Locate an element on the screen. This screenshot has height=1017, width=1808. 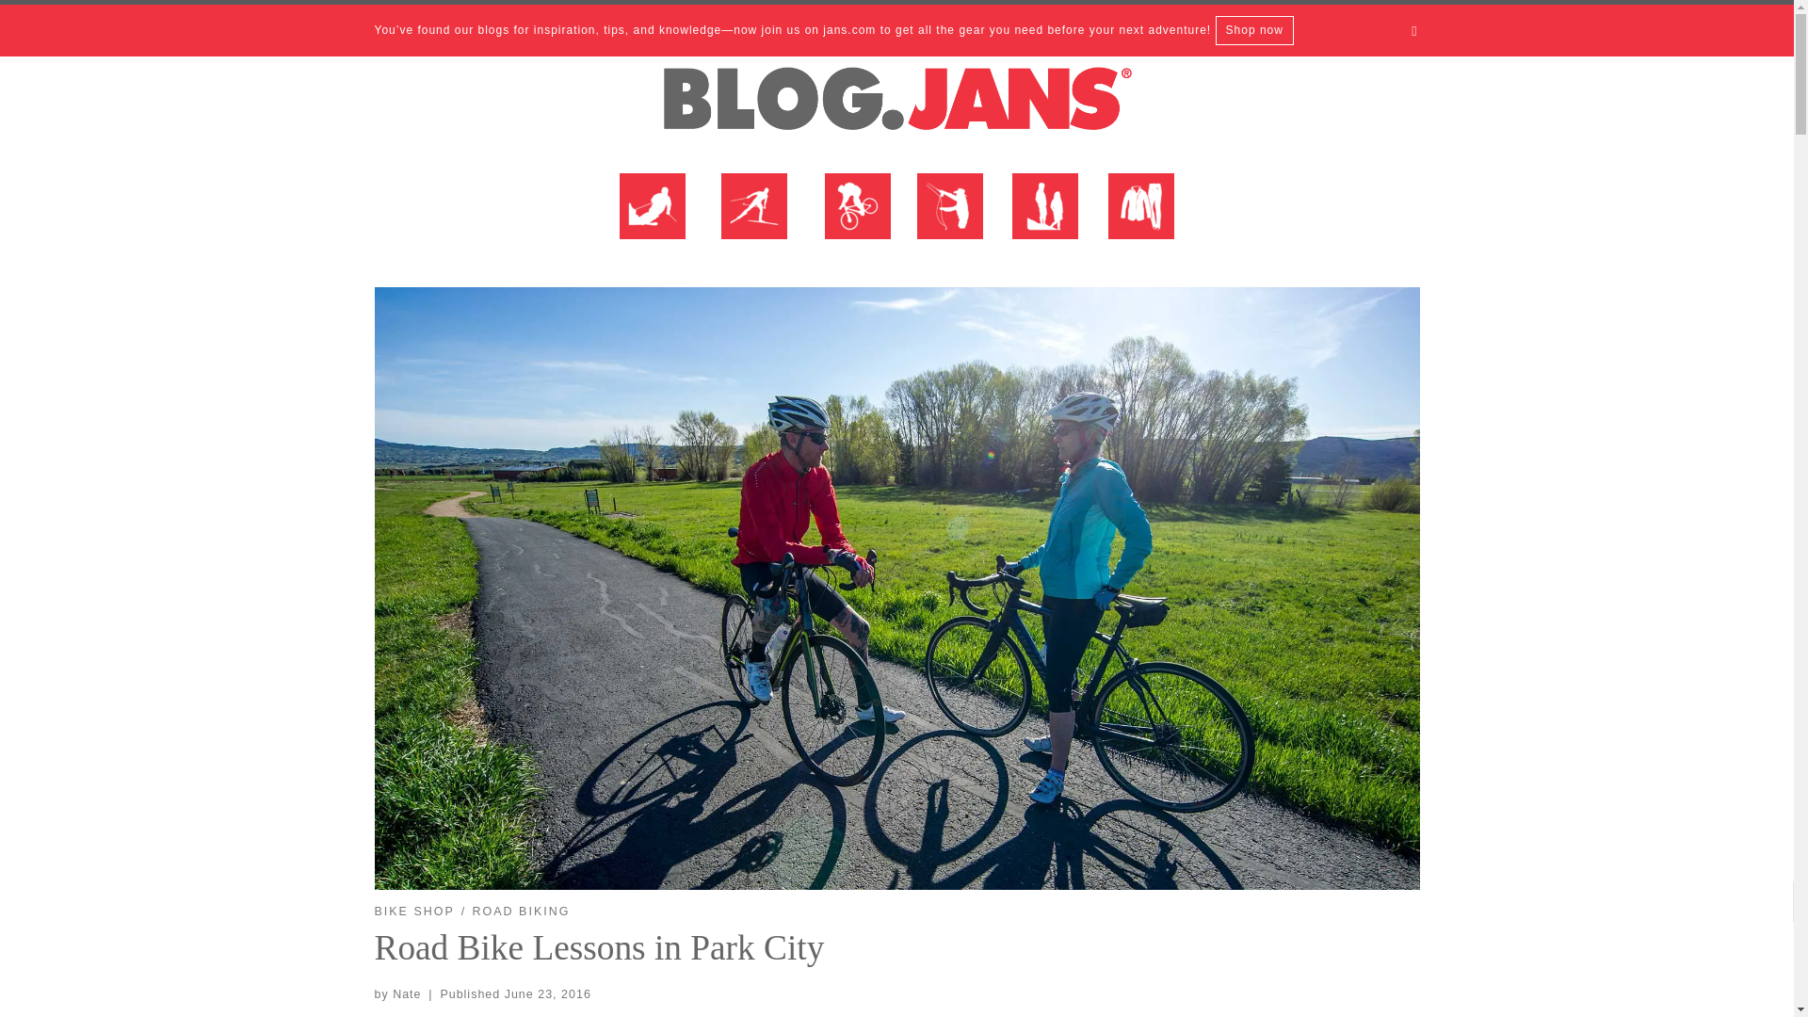
NORDIC SHOP is located at coordinates (753, 218).